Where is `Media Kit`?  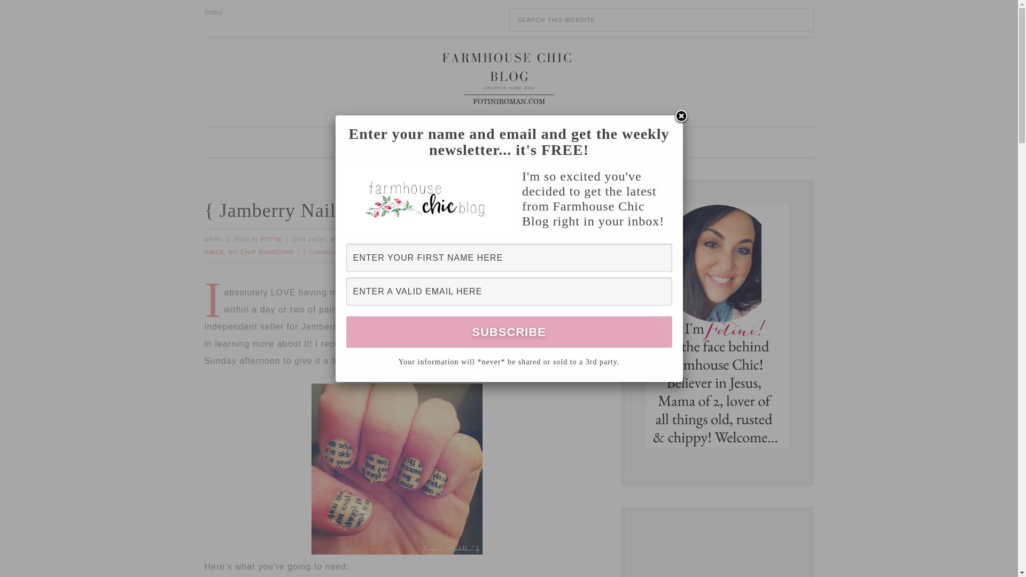
Media Kit is located at coordinates (613, 142).